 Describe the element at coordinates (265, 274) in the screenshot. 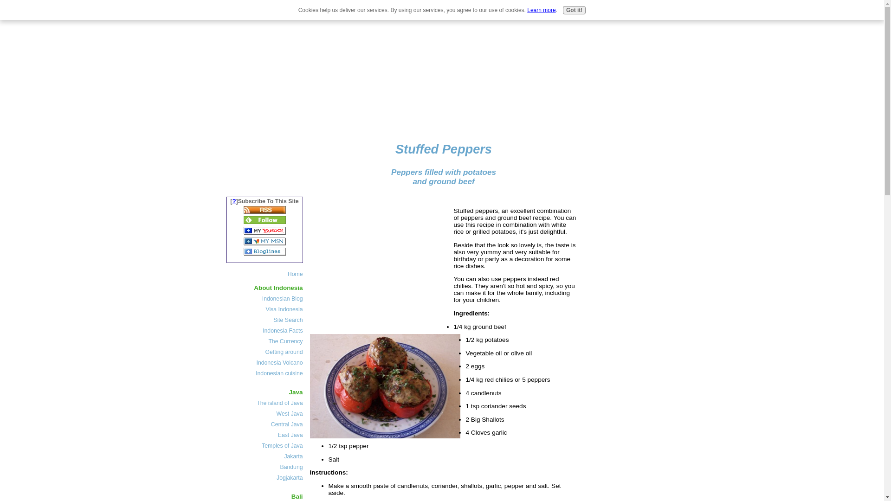

I see `Home` at that location.